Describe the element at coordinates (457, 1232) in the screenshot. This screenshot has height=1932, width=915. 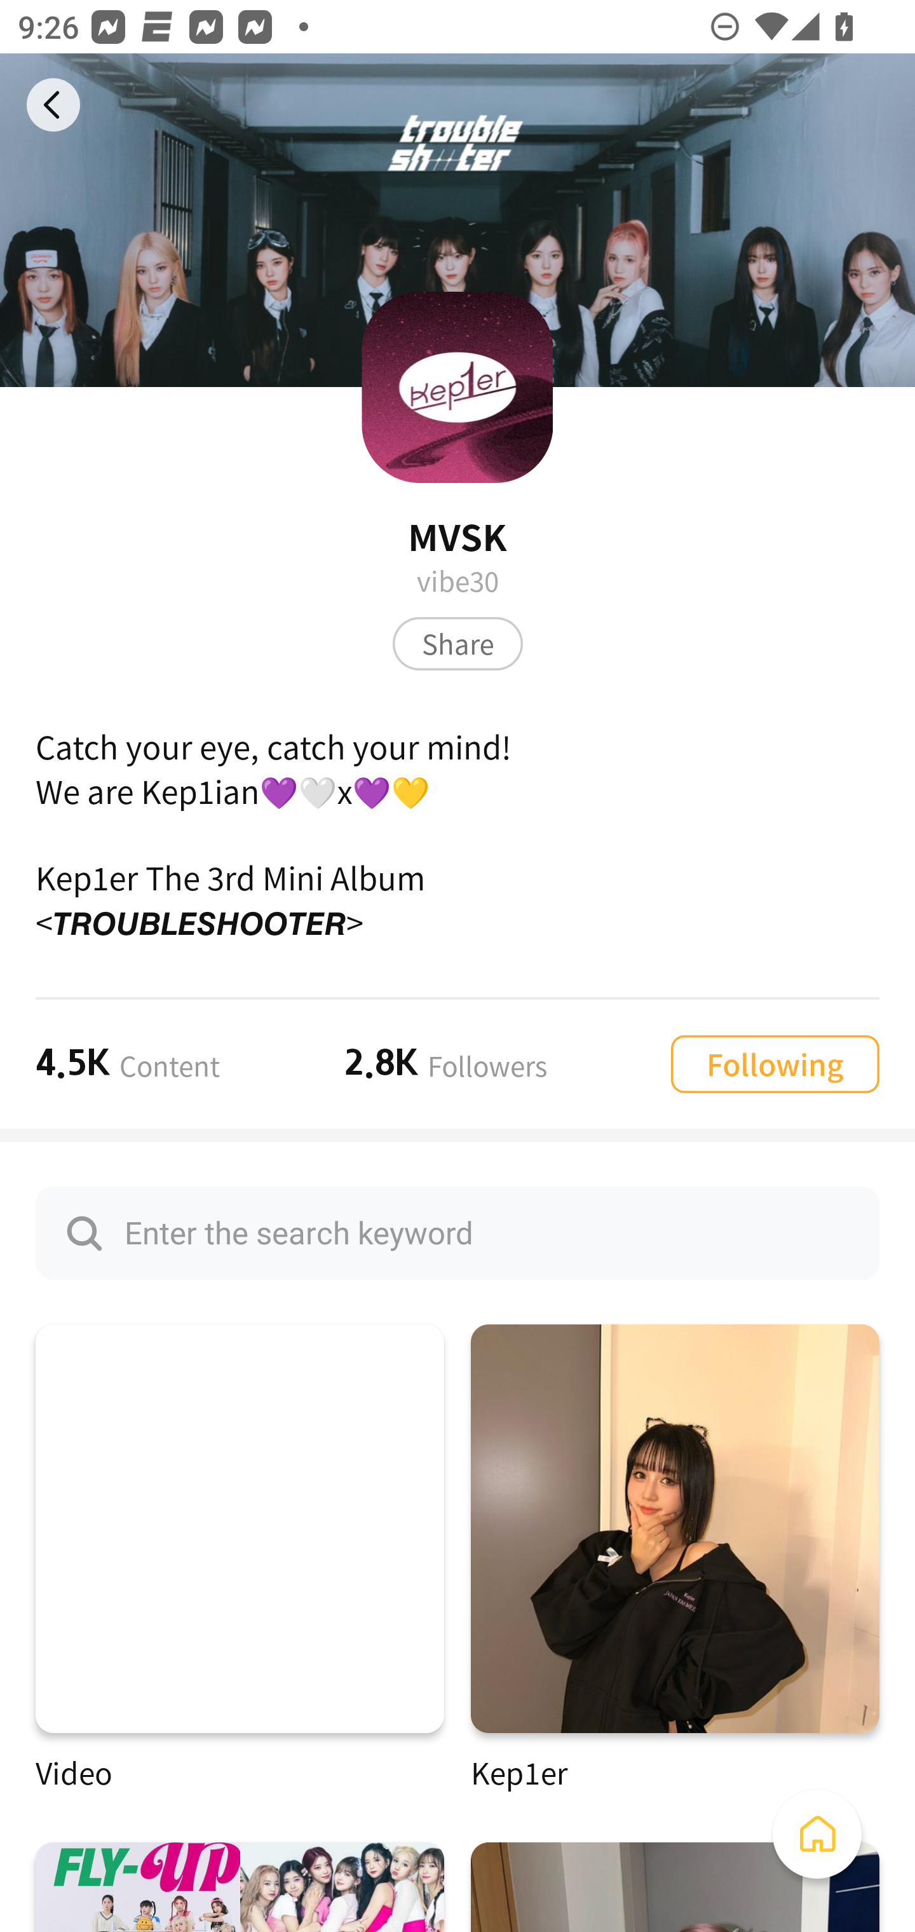
I see `Enter the search keyword` at that location.